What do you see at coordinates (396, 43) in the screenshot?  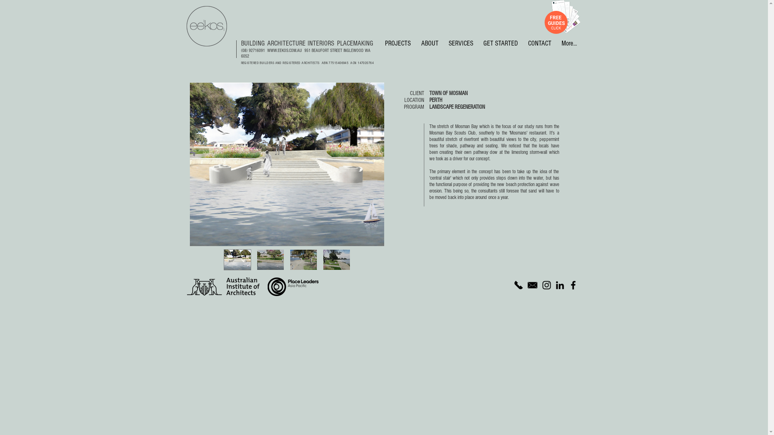 I see `PROJECTS` at bounding box center [396, 43].